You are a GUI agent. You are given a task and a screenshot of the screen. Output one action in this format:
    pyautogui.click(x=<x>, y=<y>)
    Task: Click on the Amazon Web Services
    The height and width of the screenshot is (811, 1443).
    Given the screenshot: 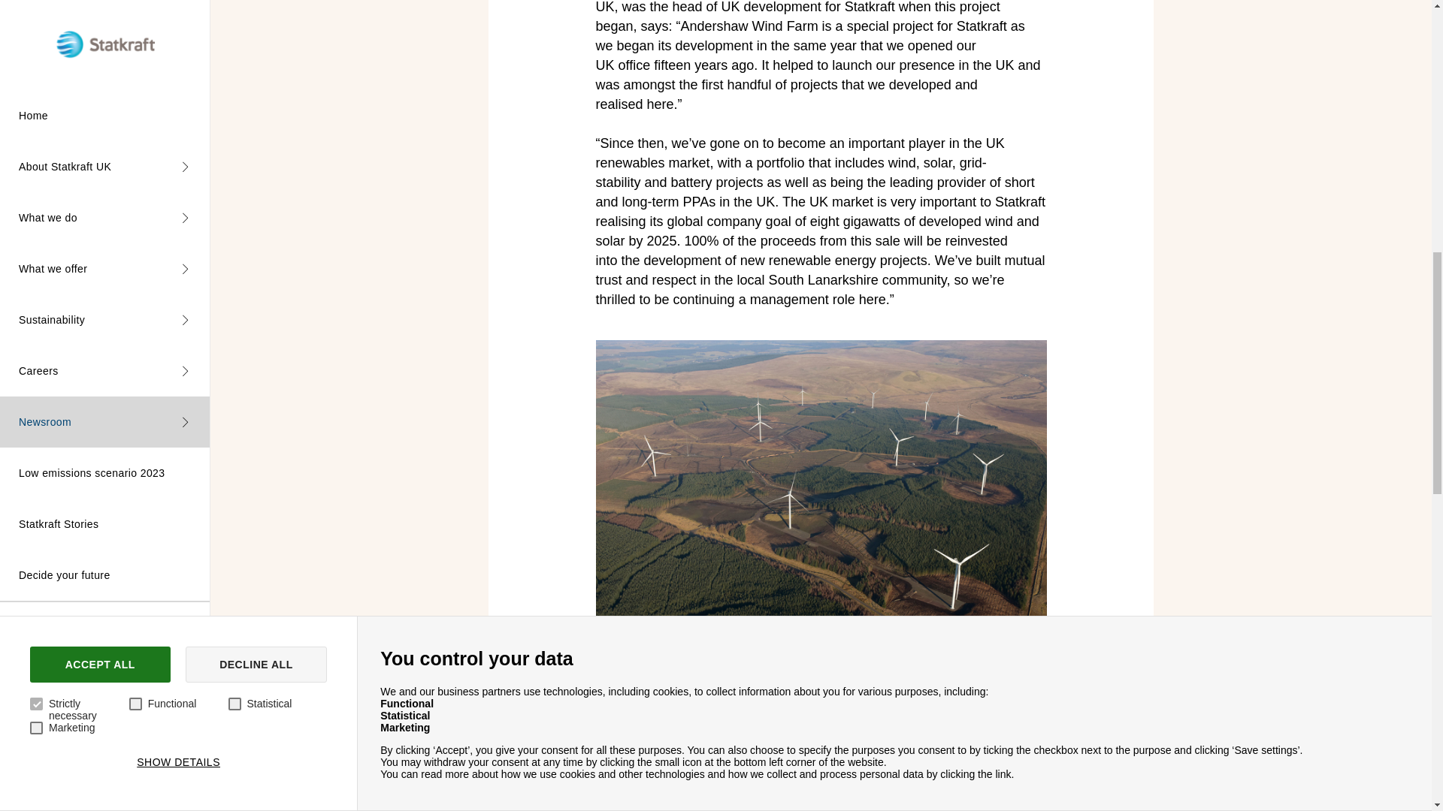 What is the action you would take?
    pyautogui.click(x=458, y=183)
    